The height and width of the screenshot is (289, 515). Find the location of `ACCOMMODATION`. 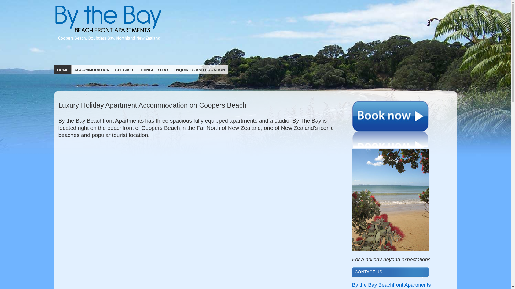

ACCOMMODATION is located at coordinates (92, 70).